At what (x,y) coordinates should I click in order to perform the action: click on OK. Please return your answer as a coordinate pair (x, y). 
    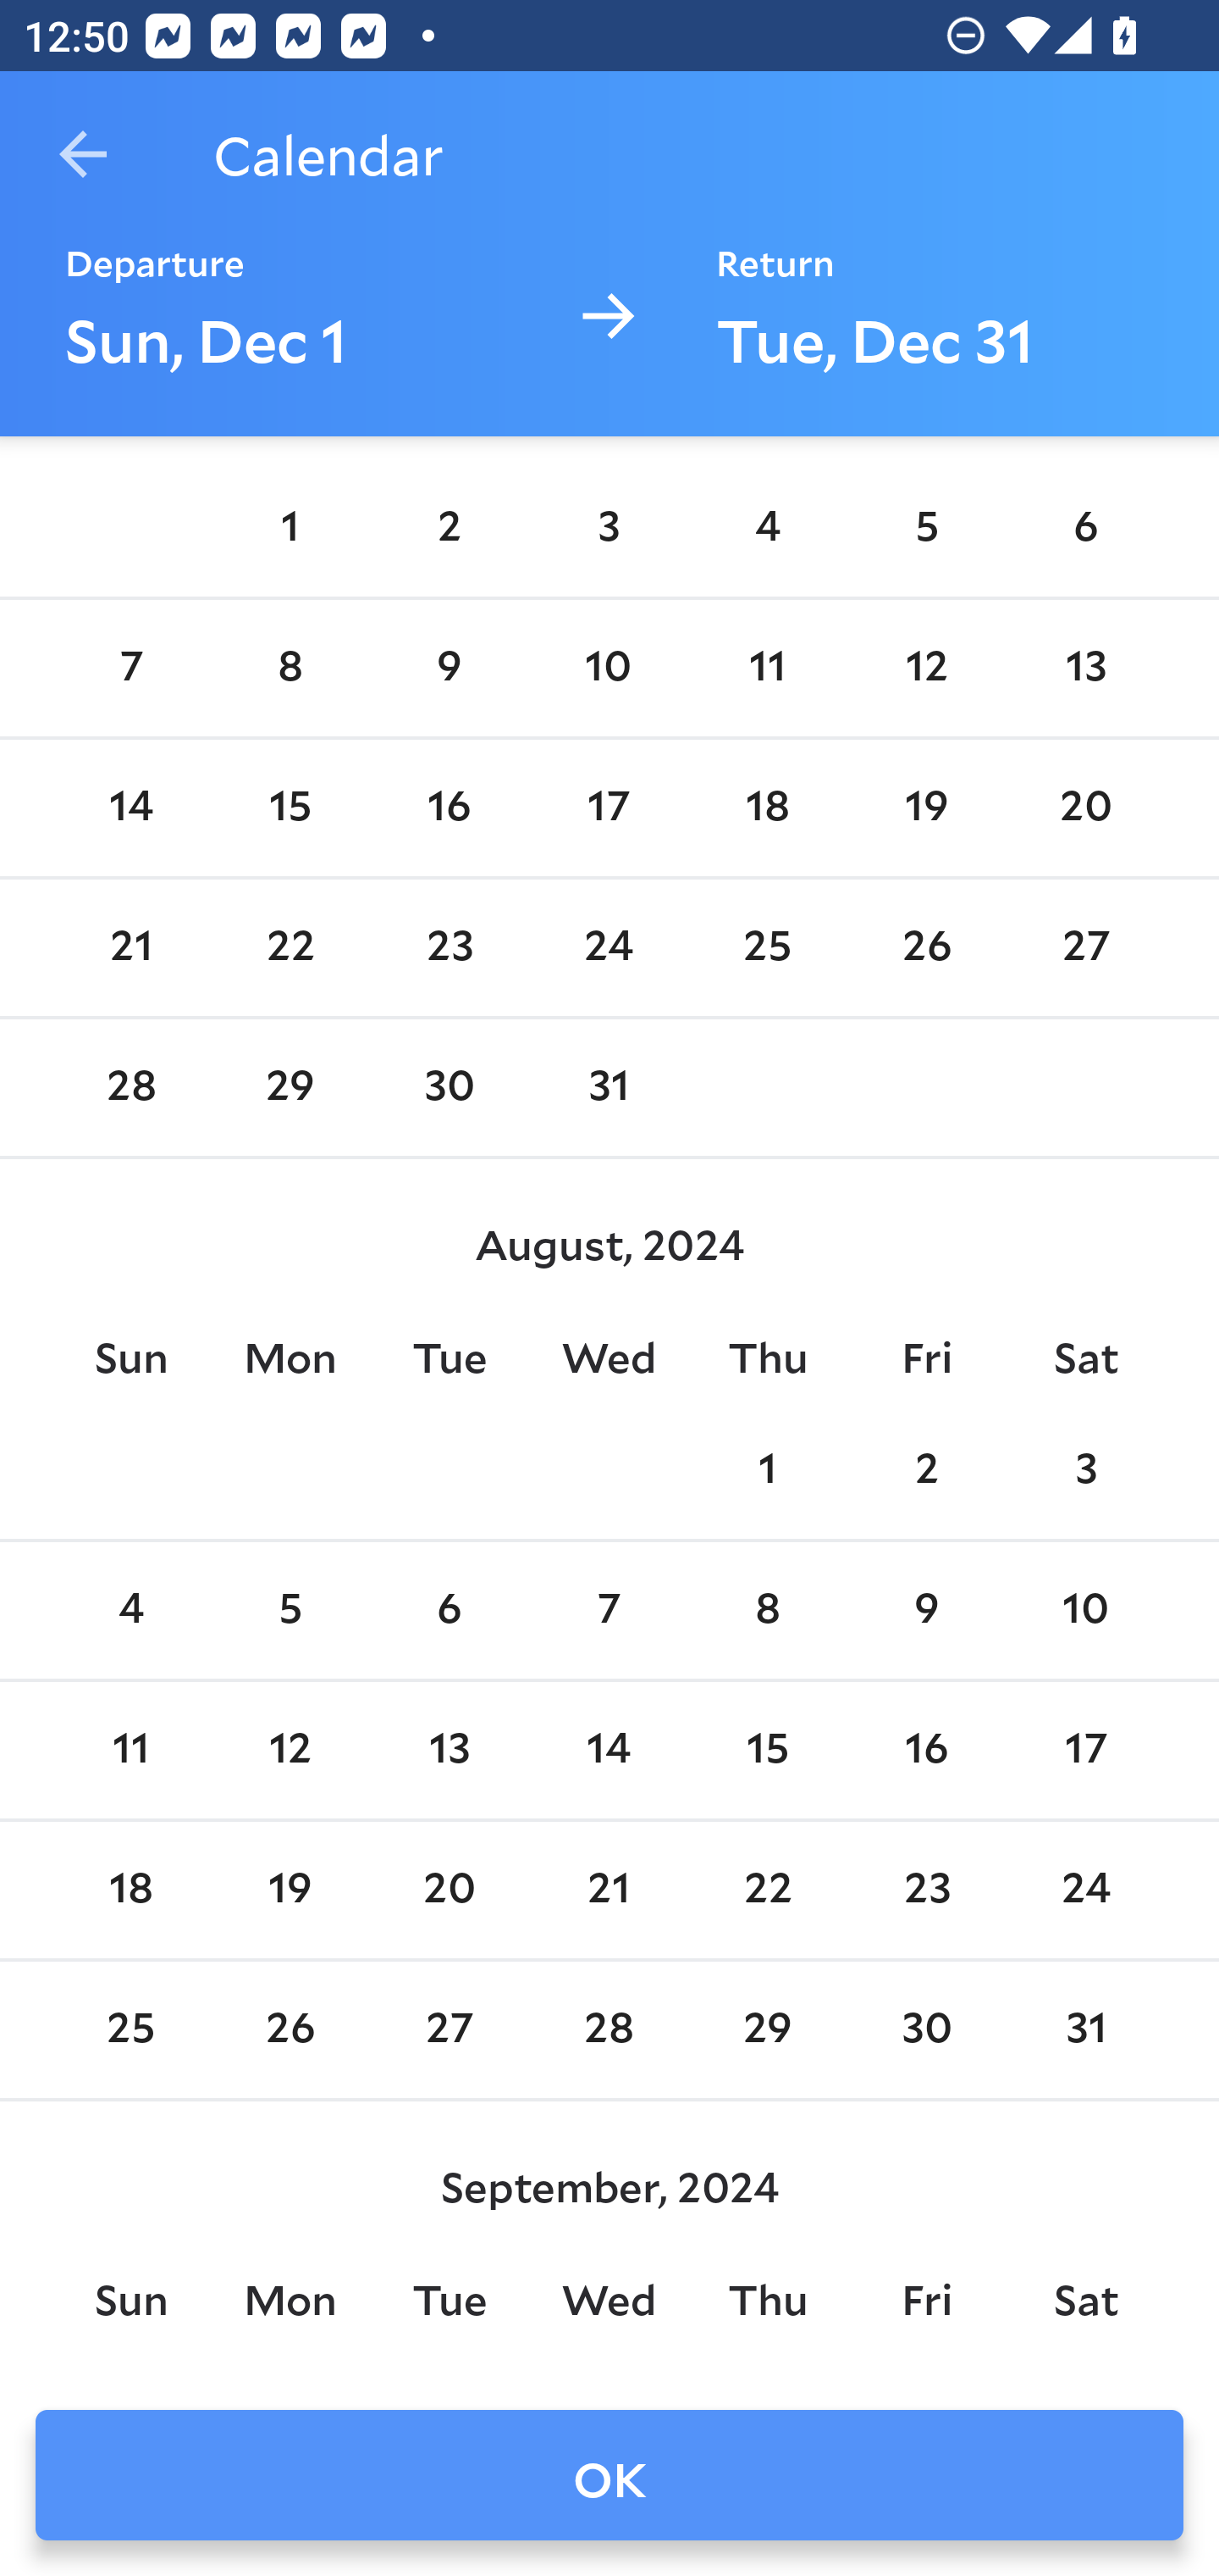
    Looking at the image, I should click on (609, 2475).